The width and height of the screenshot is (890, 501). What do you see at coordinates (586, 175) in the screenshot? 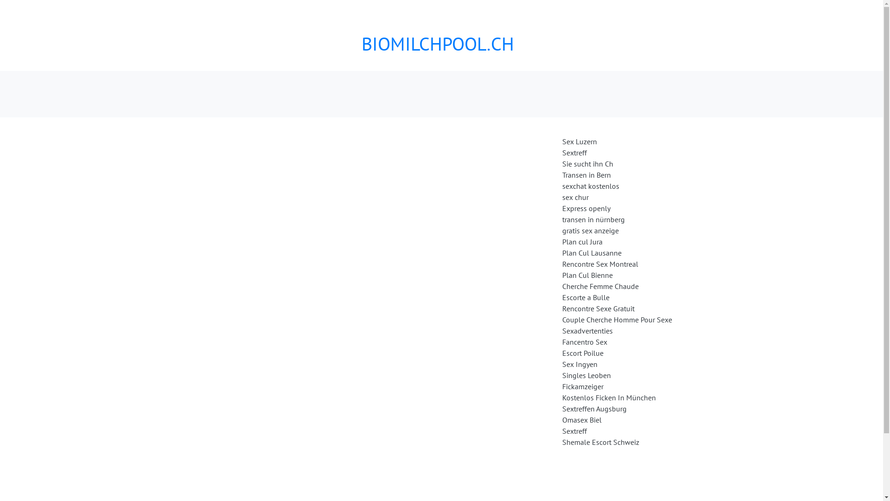
I see `Transen in Bern` at bounding box center [586, 175].